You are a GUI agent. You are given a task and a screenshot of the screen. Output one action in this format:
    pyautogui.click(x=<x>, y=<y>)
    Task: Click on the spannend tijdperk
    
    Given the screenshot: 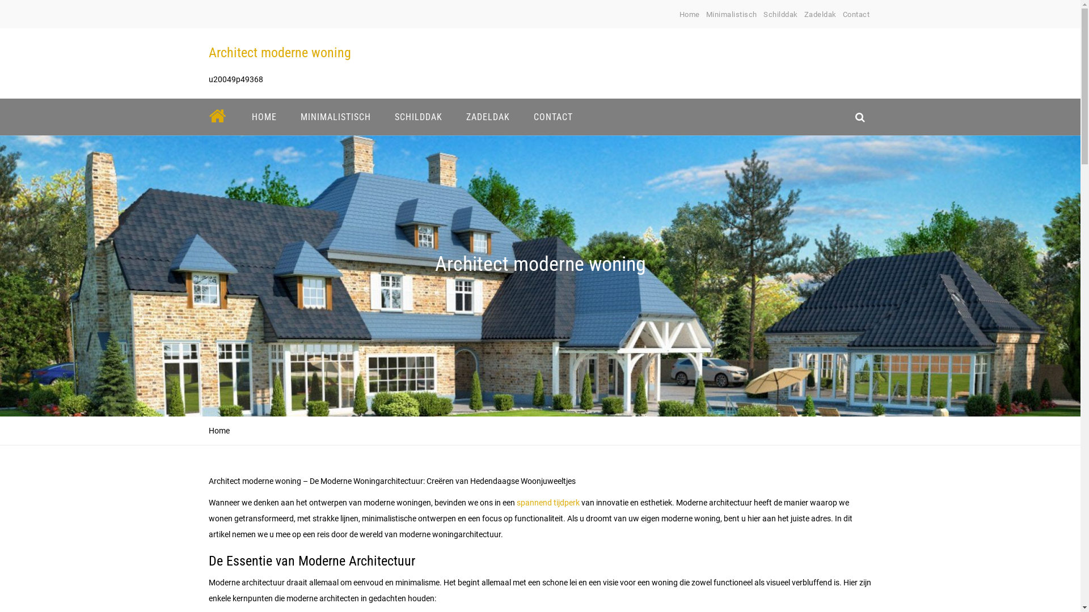 What is the action you would take?
    pyautogui.click(x=548, y=503)
    